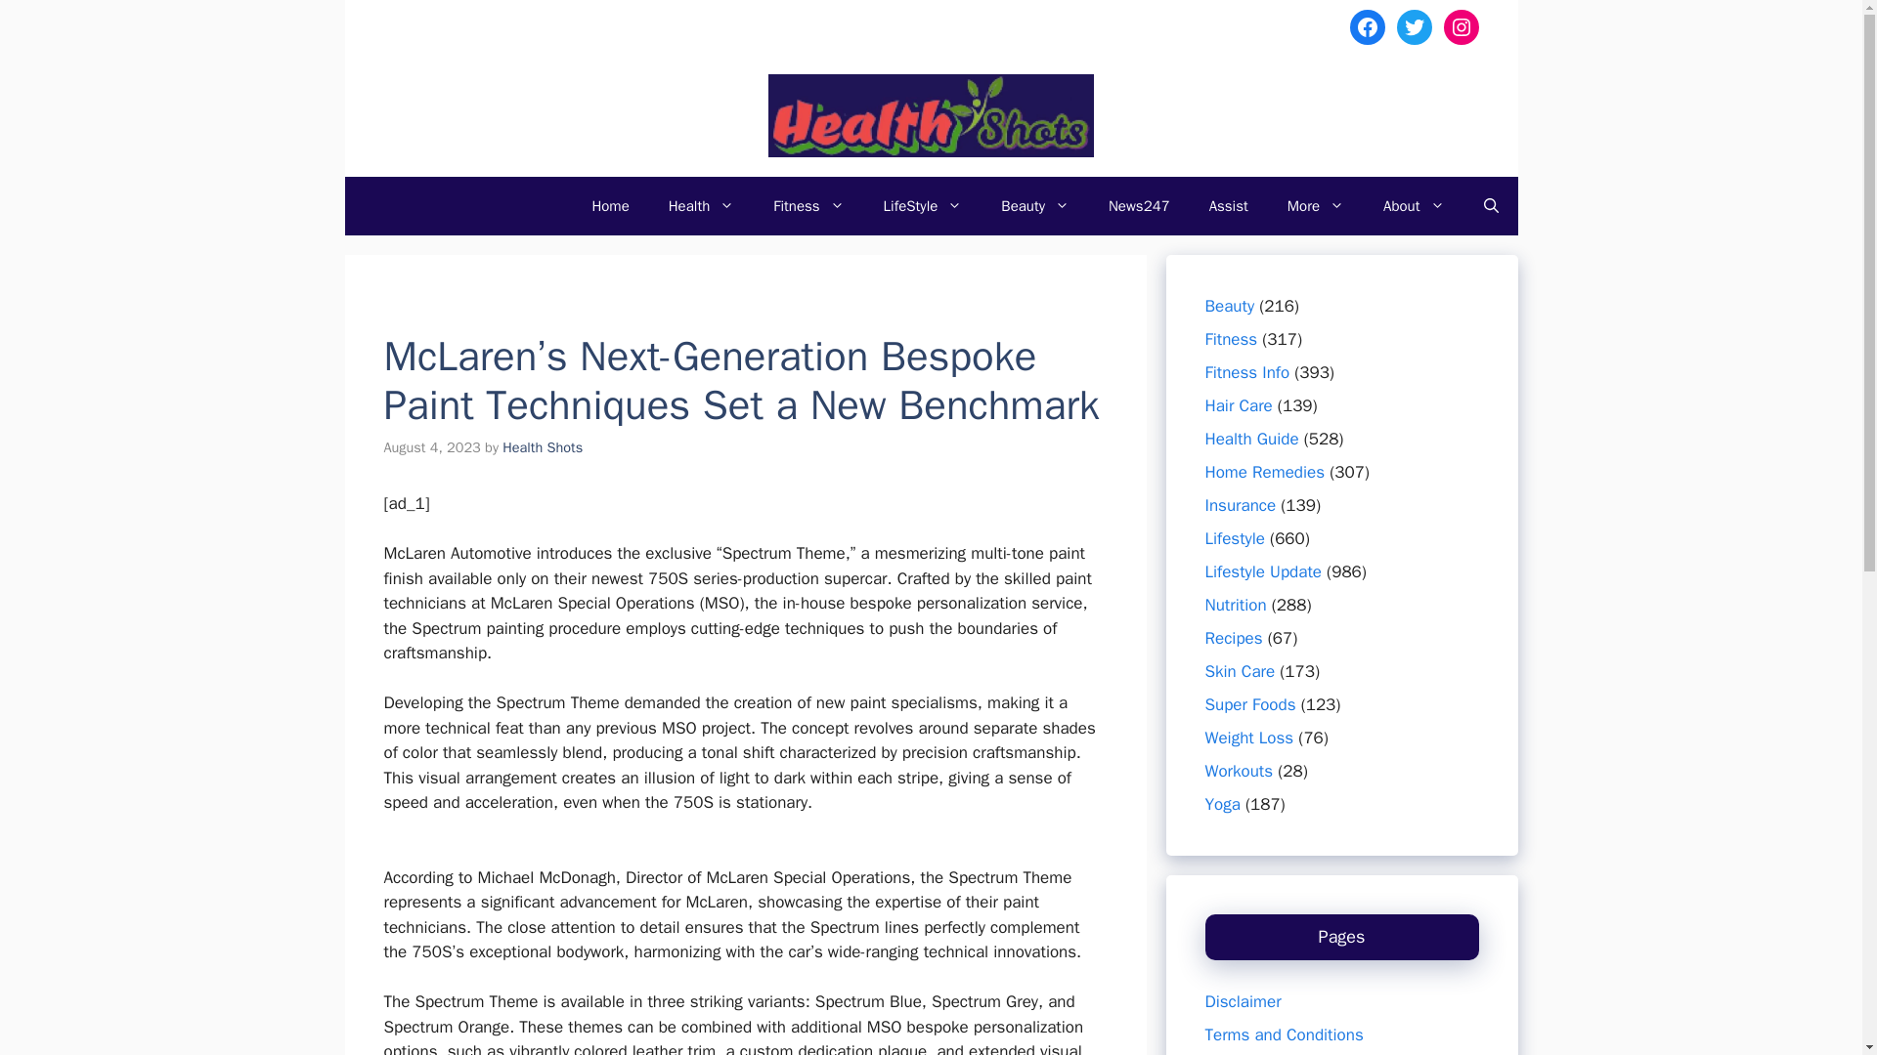  Describe the element at coordinates (1229, 205) in the screenshot. I see `Assist` at that location.